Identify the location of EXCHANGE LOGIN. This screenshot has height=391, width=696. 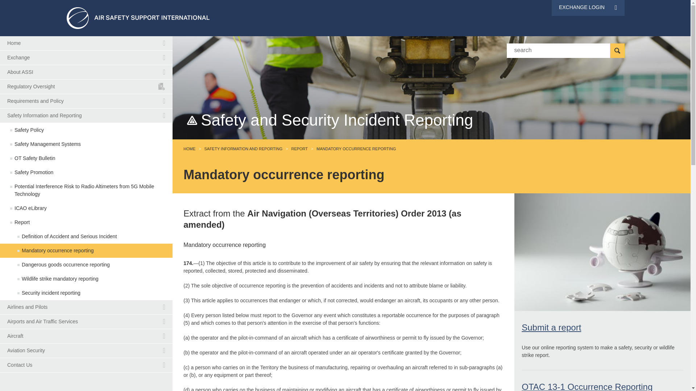
(86, 58).